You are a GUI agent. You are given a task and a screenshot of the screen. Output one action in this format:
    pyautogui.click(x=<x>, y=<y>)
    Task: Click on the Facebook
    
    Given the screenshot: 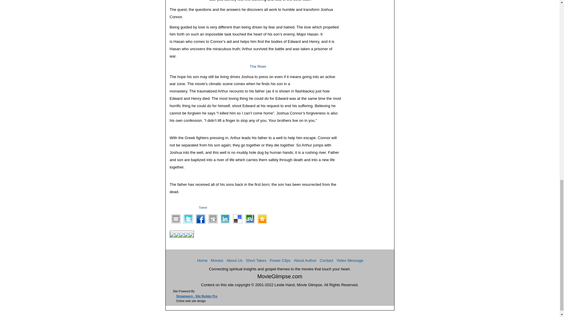 What is the action you would take?
    pyautogui.click(x=200, y=219)
    